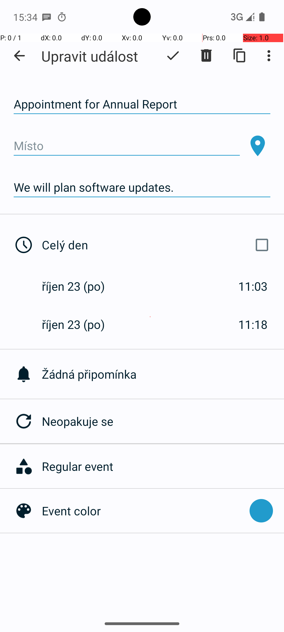 The image size is (284, 632). What do you see at coordinates (127, 146) in the screenshot?
I see `Místo` at bounding box center [127, 146].